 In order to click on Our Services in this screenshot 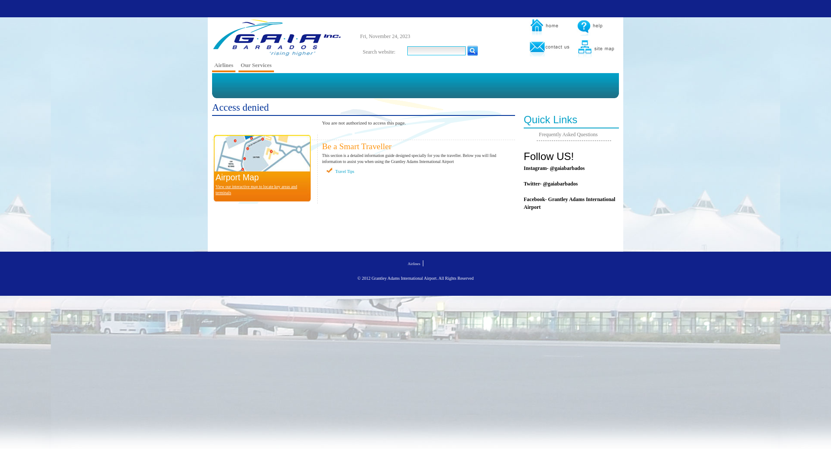, I will do `click(256, 66)`.